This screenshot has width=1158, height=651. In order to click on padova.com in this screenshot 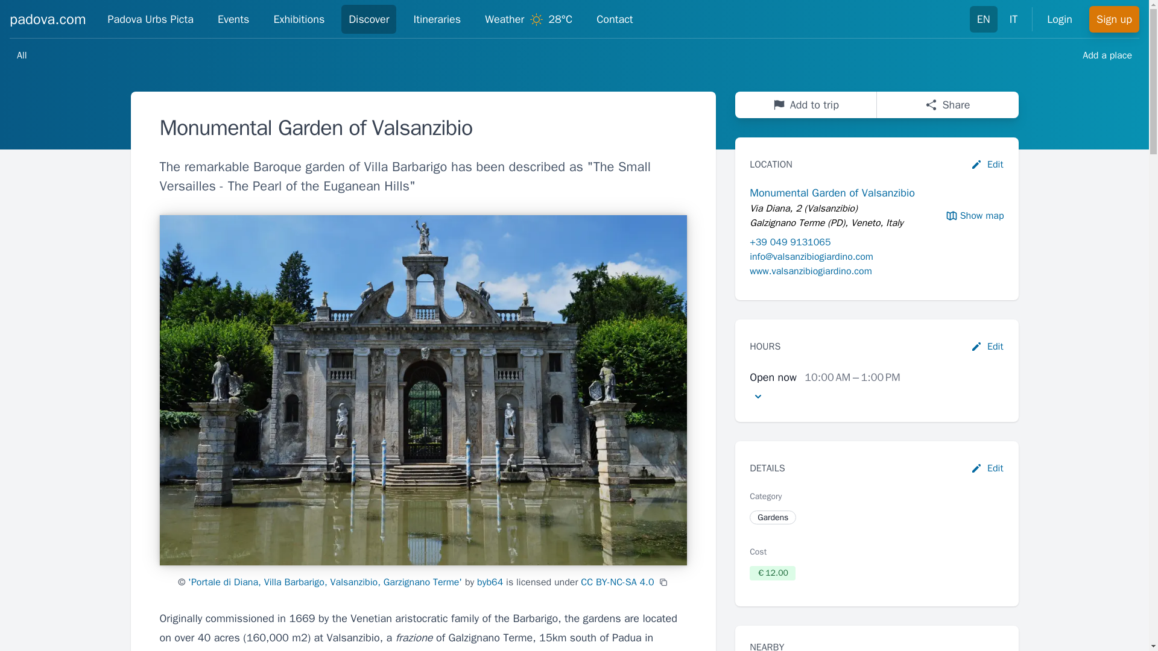, I will do `click(47, 19)`.